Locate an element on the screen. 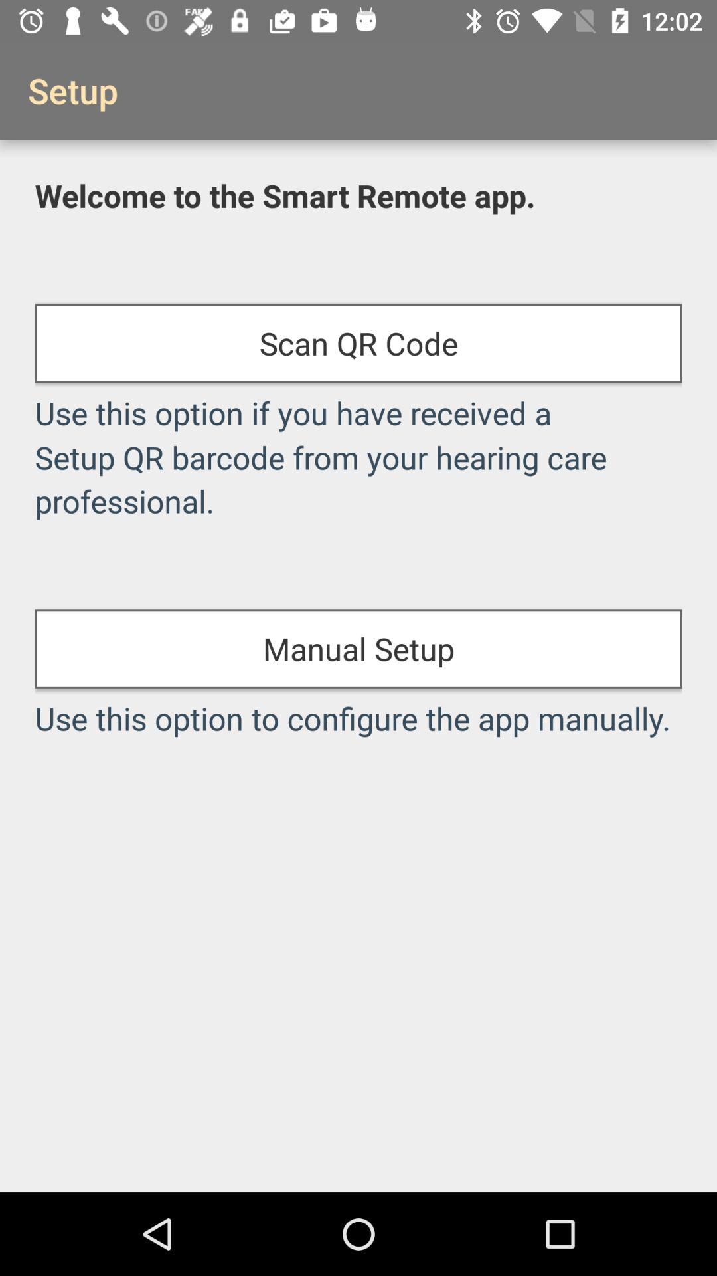 The width and height of the screenshot is (717, 1276). swipe to manual setup is located at coordinates (358, 649).